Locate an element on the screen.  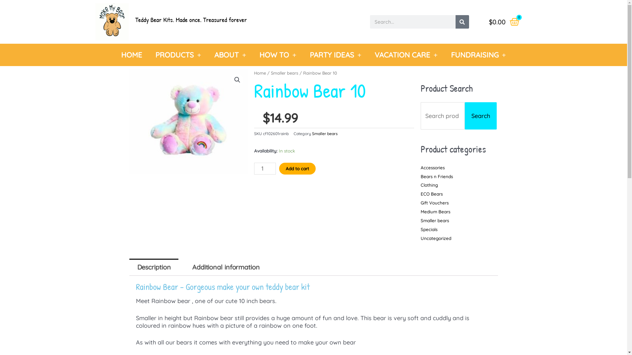
PRODUCTS is located at coordinates (178, 55).